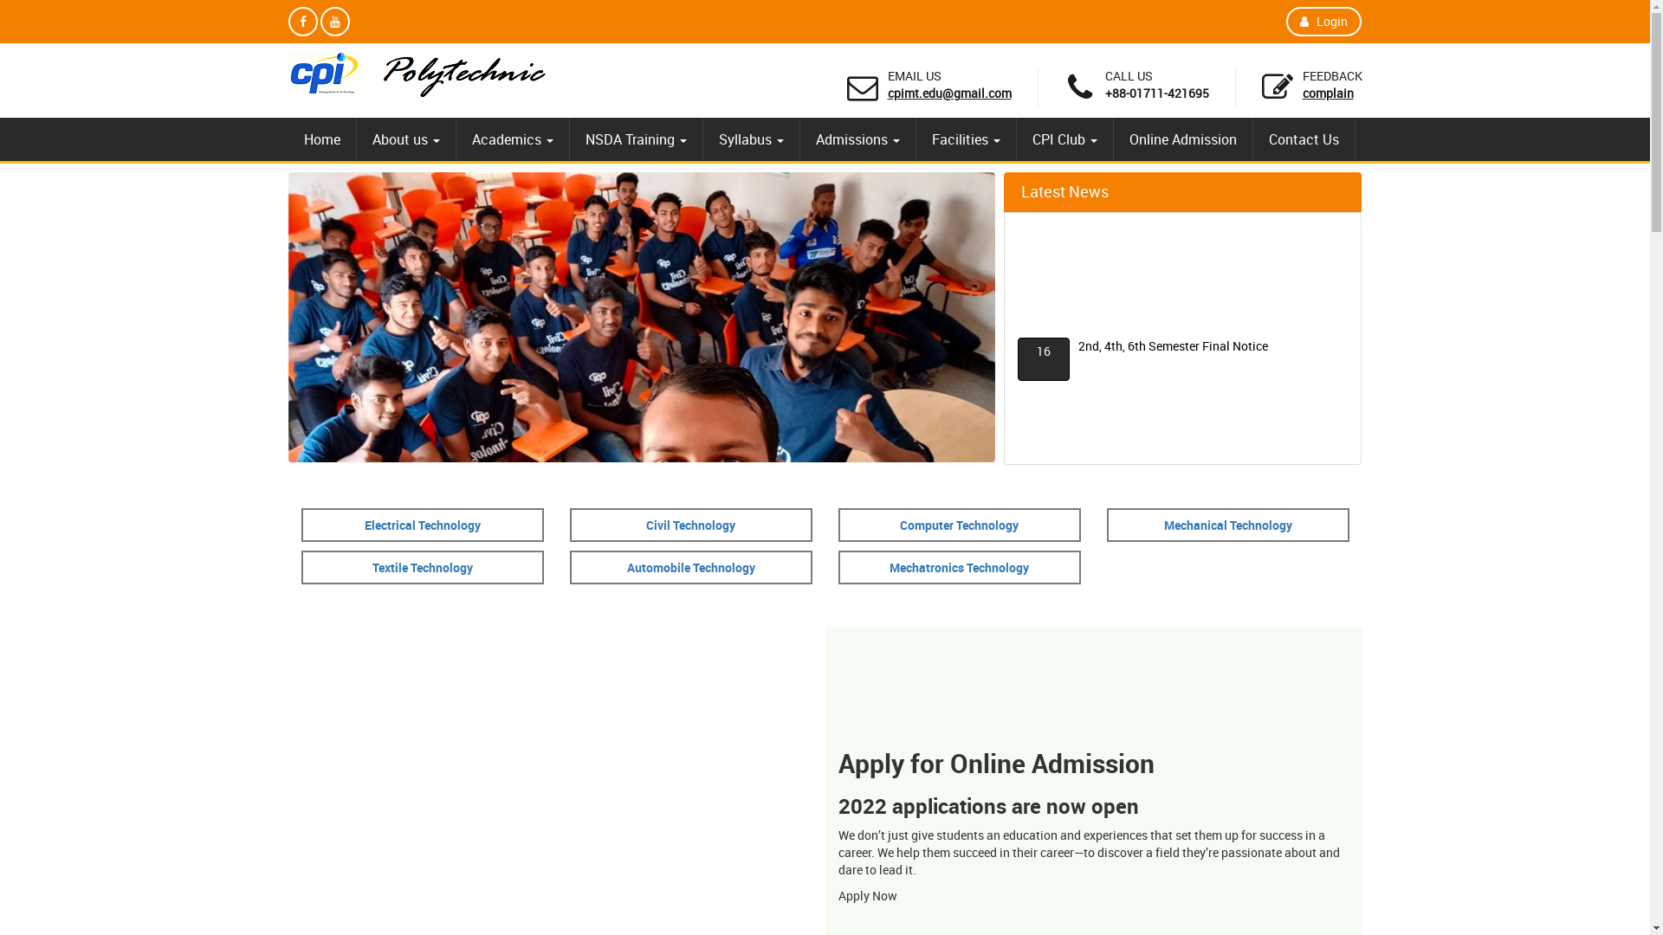  What do you see at coordinates (1183, 139) in the screenshot?
I see `Online Admission` at bounding box center [1183, 139].